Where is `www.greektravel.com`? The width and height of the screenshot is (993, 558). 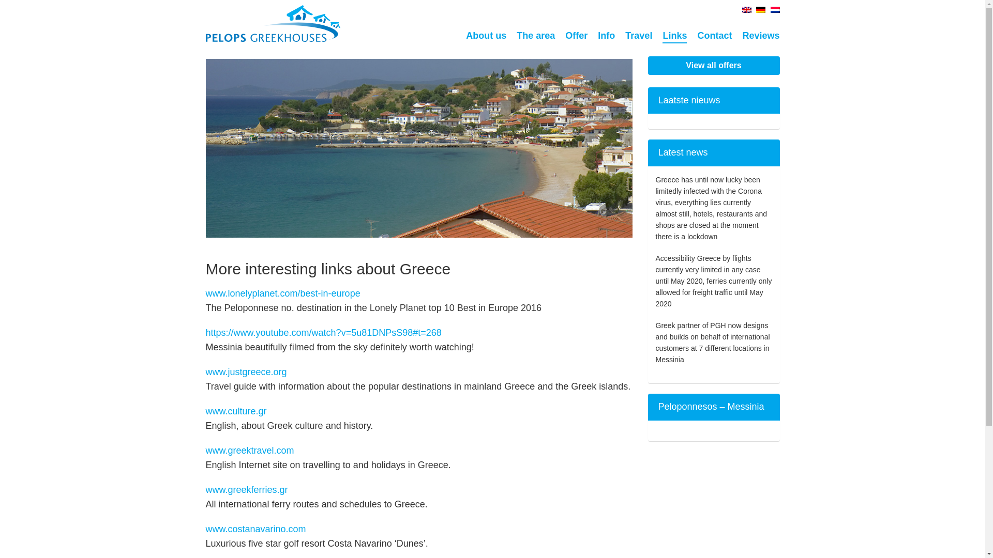 www.greektravel.com is located at coordinates (249, 451).